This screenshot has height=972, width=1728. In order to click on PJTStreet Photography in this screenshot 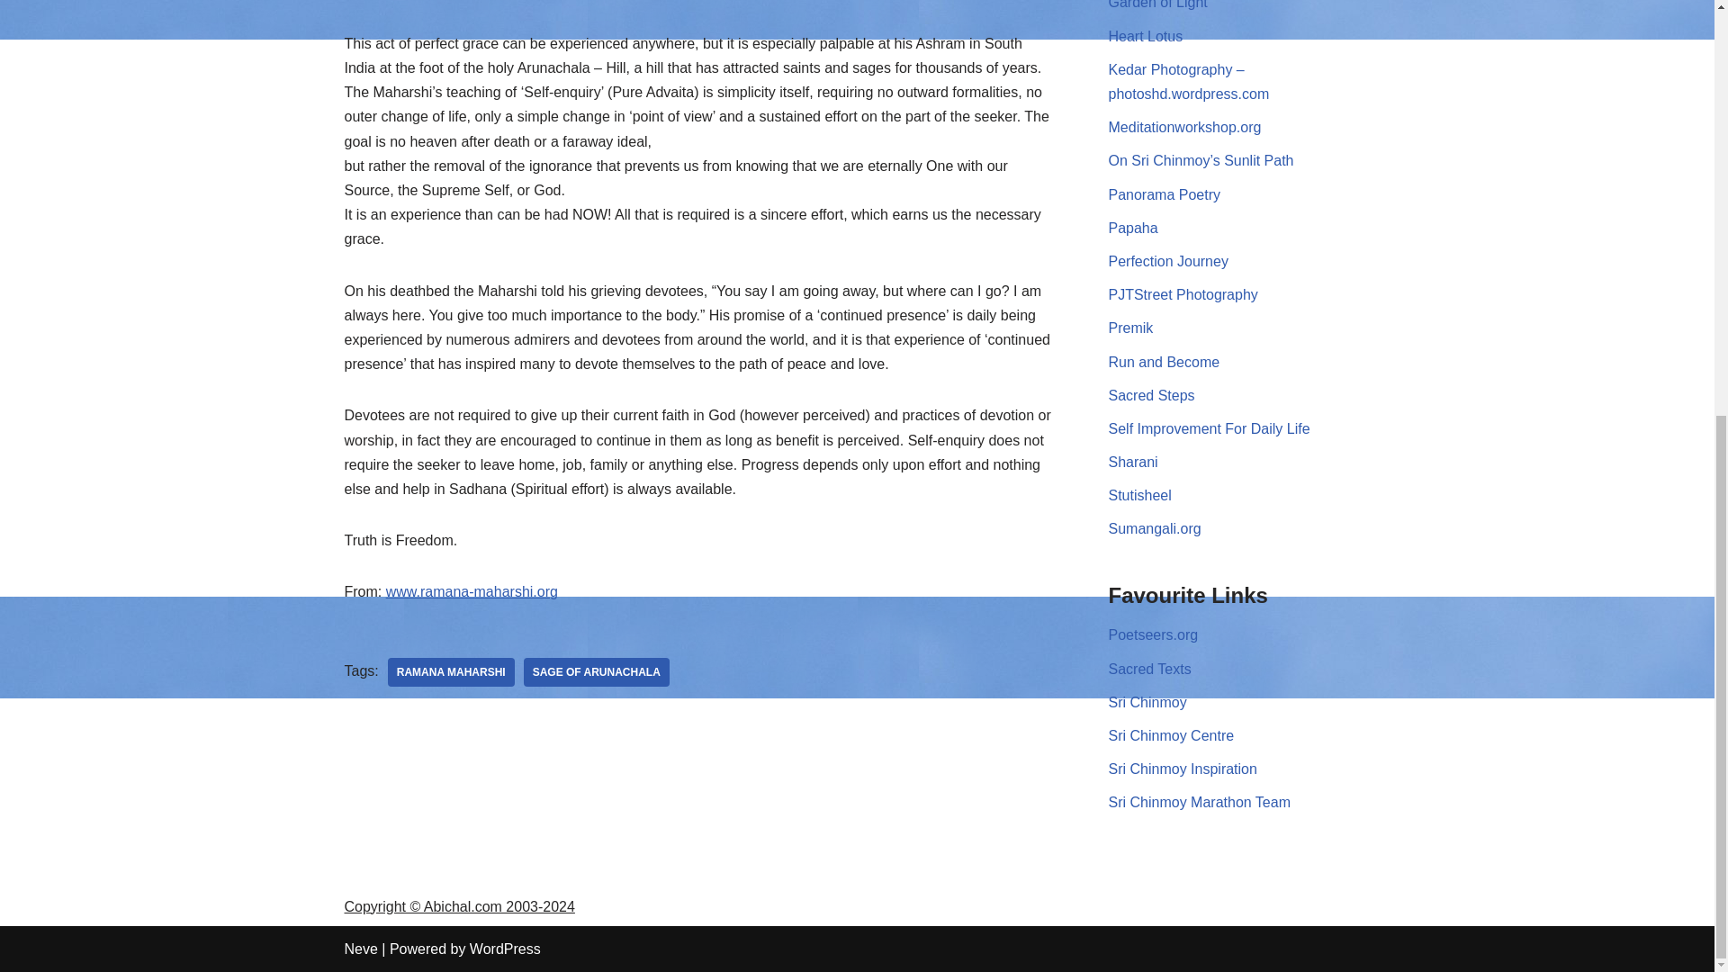, I will do `click(1183, 293)`.